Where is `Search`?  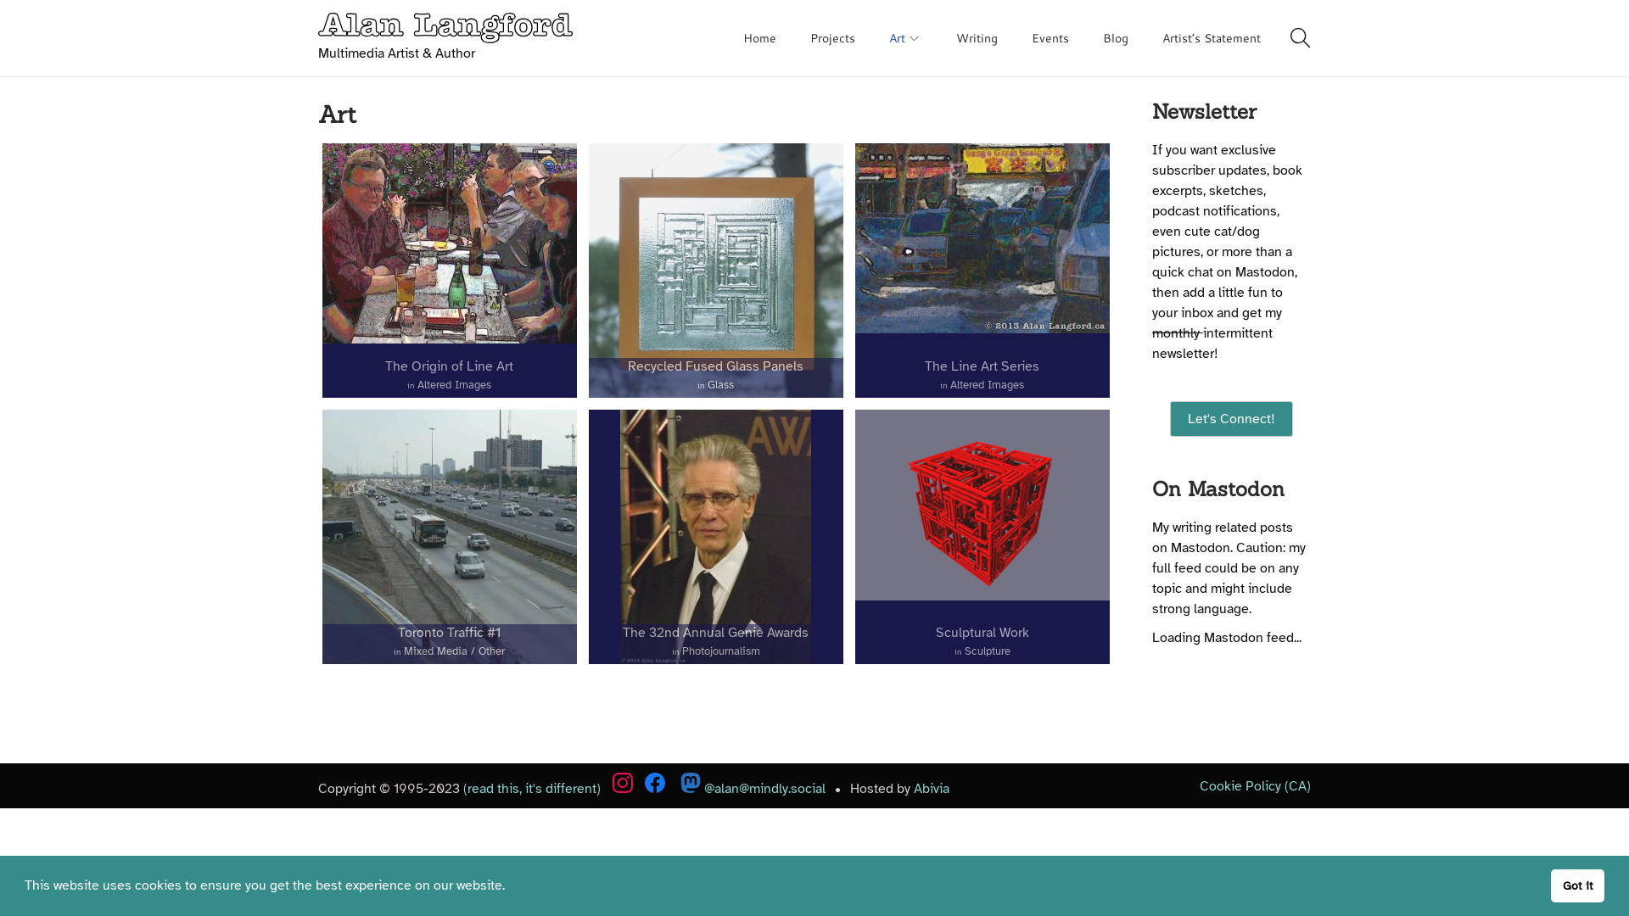 Search is located at coordinates (1069, 479).